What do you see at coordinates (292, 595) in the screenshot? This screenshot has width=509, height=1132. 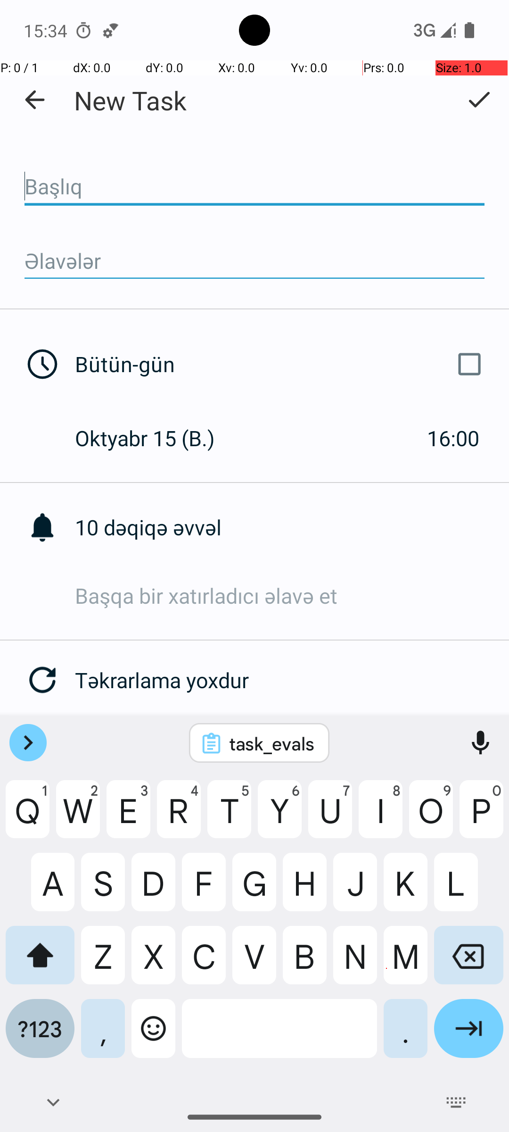 I see `Başqa bir xatırladıcı əlavə et` at bounding box center [292, 595].